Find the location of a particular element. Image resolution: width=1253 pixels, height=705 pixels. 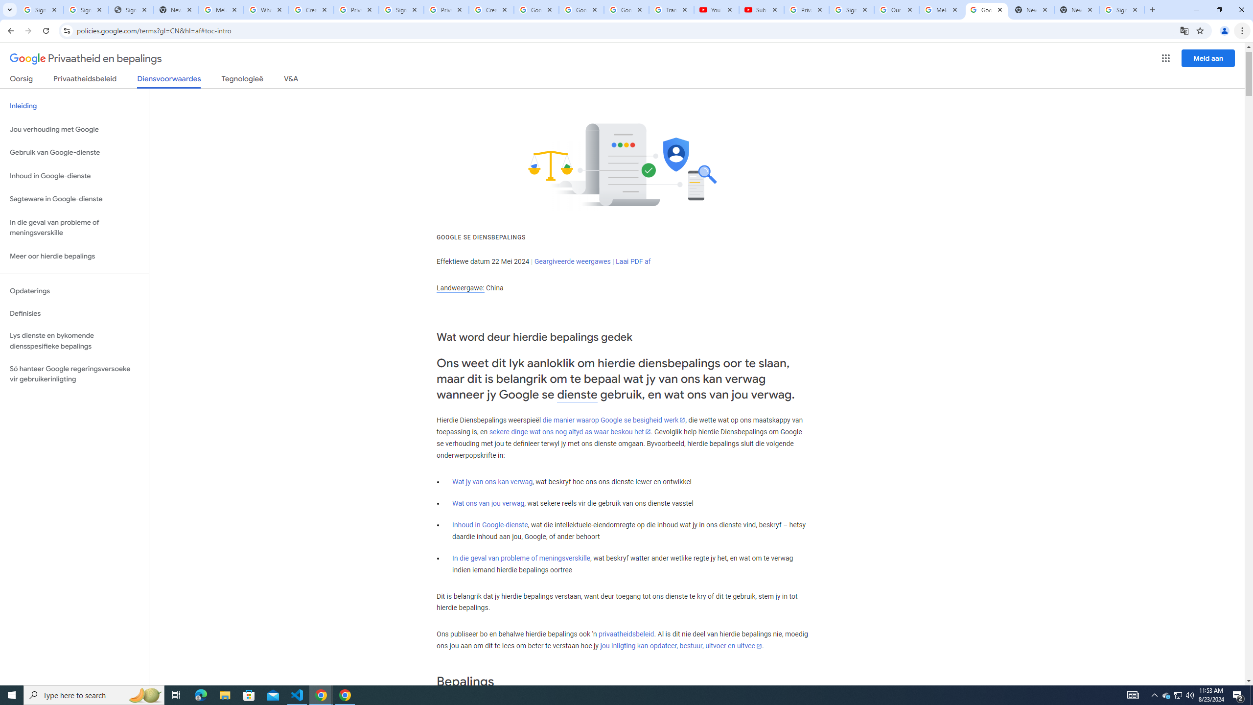

Greeting Line... is located at coordinates (408, 79).